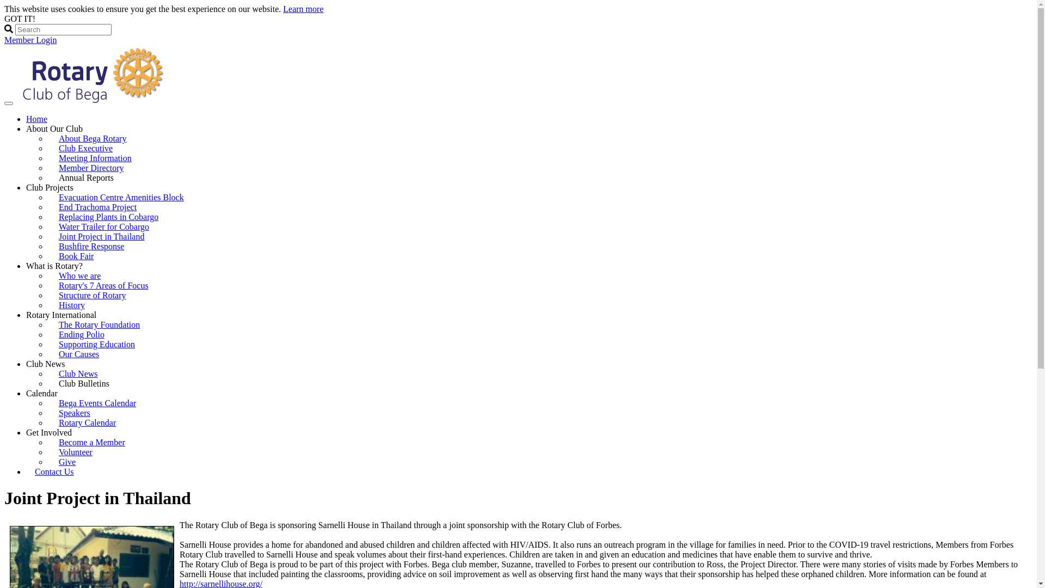  Describe the element at coordinates (76, 256) in the screenshot. I see `Book Fair` at that location.